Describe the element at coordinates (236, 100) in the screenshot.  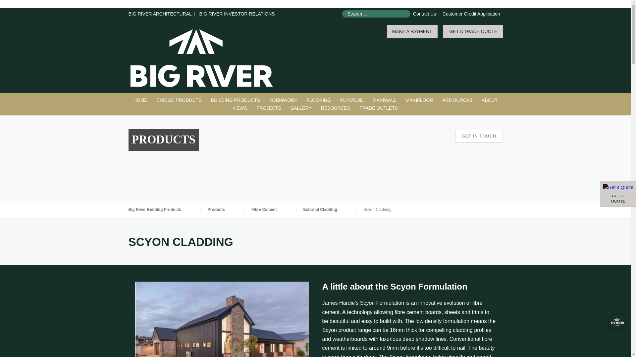
I see `BUILDING PRODUCTS` at that location.